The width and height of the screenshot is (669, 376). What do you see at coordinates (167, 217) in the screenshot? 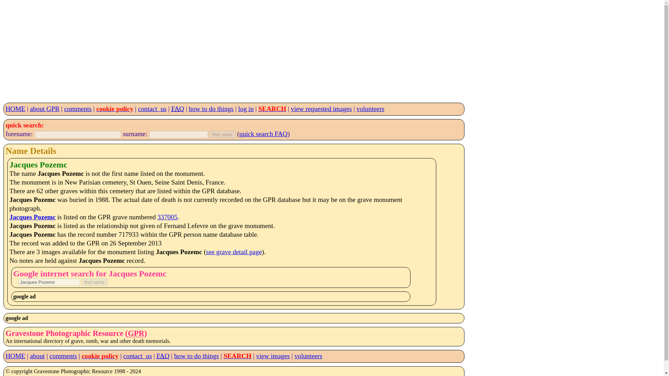
I see `337005` at bounding box center [167, 217].